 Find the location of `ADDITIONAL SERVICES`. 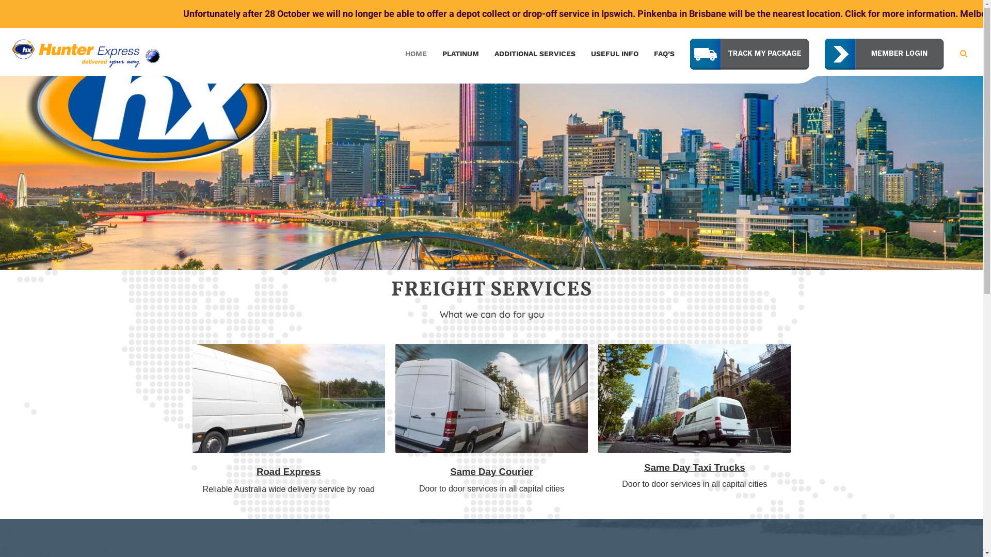

ADDITIONAL SERVICES is located at coordinates (535, 54).